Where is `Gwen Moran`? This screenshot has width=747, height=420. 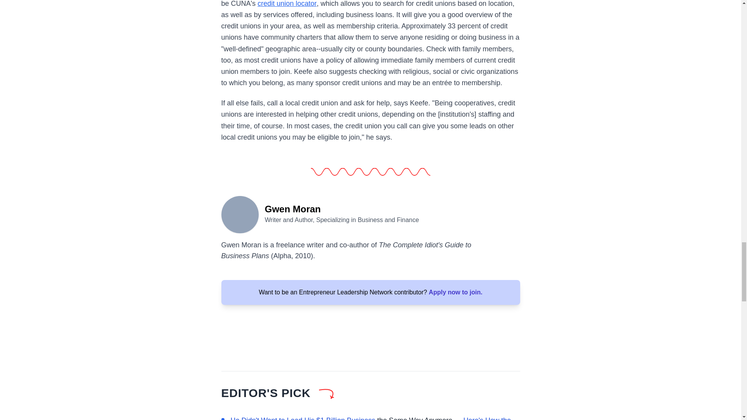
Gwen Moran is located at coordinates (240, 214).